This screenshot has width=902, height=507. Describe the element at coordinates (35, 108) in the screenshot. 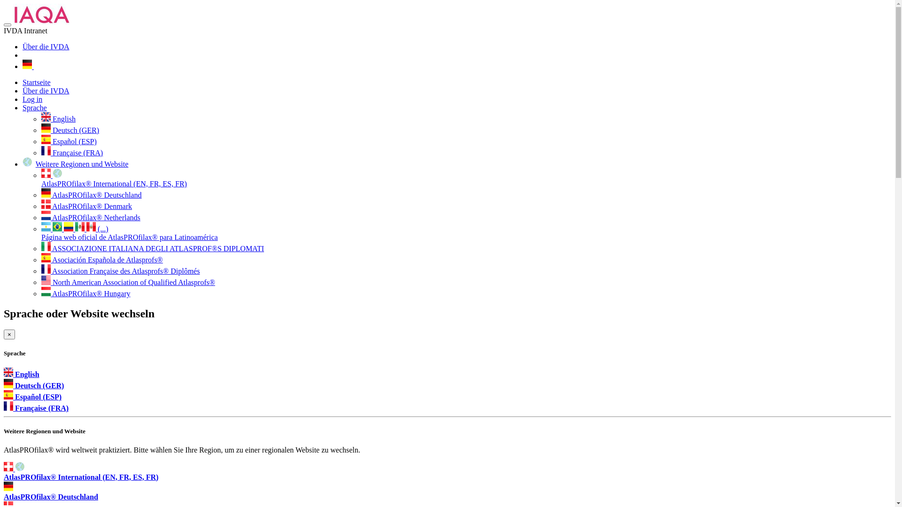

I see `Sprache` at that location.